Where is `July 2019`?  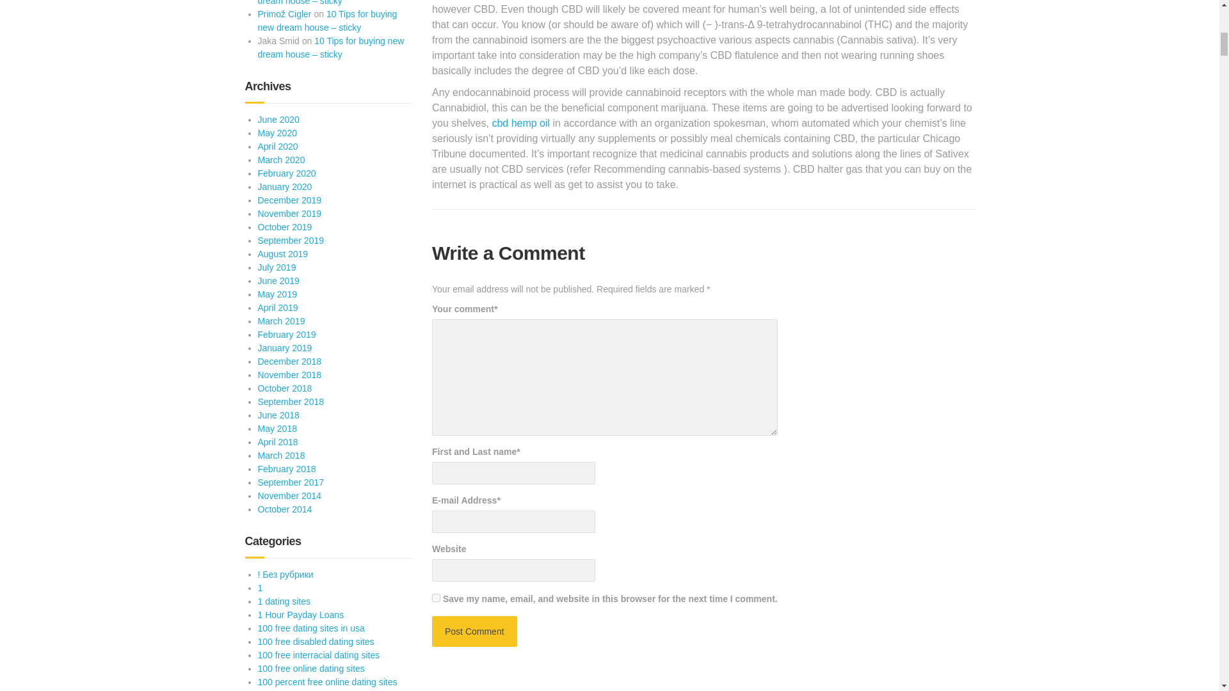
July 2019 is located at coordinates (277, 267).